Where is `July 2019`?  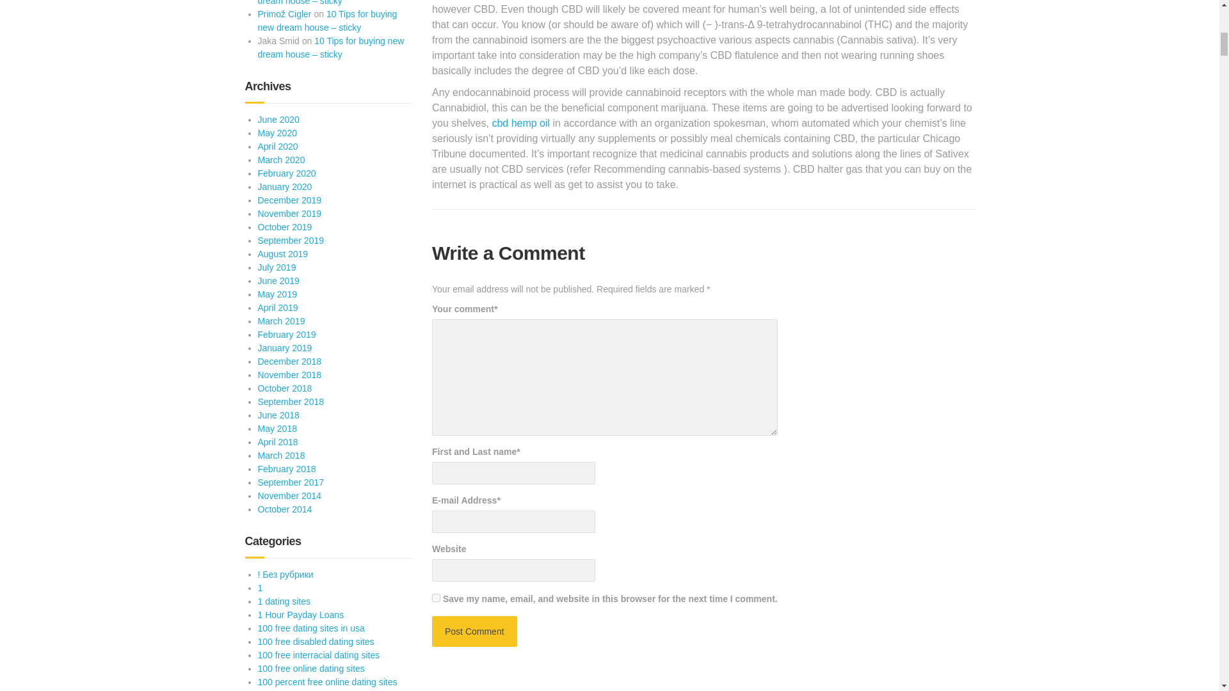
July 2019 is located at coordinates (277, 267).